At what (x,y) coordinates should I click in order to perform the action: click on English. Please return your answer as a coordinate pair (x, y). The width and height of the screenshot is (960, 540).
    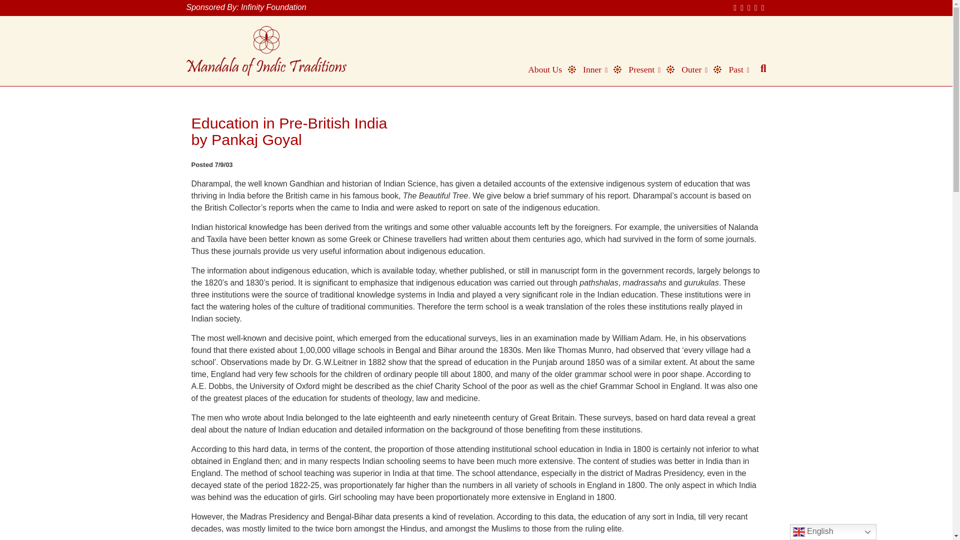
    Looking at the image, I should click on (833, 532).